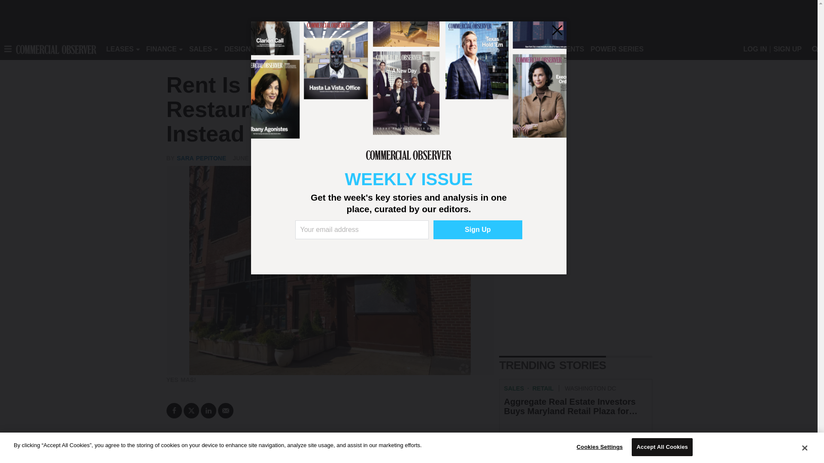 This screenshot has width=824, height=463. Describe the element at coordinates (120, 49) in the screenshot. I see `LEASES` at that location.